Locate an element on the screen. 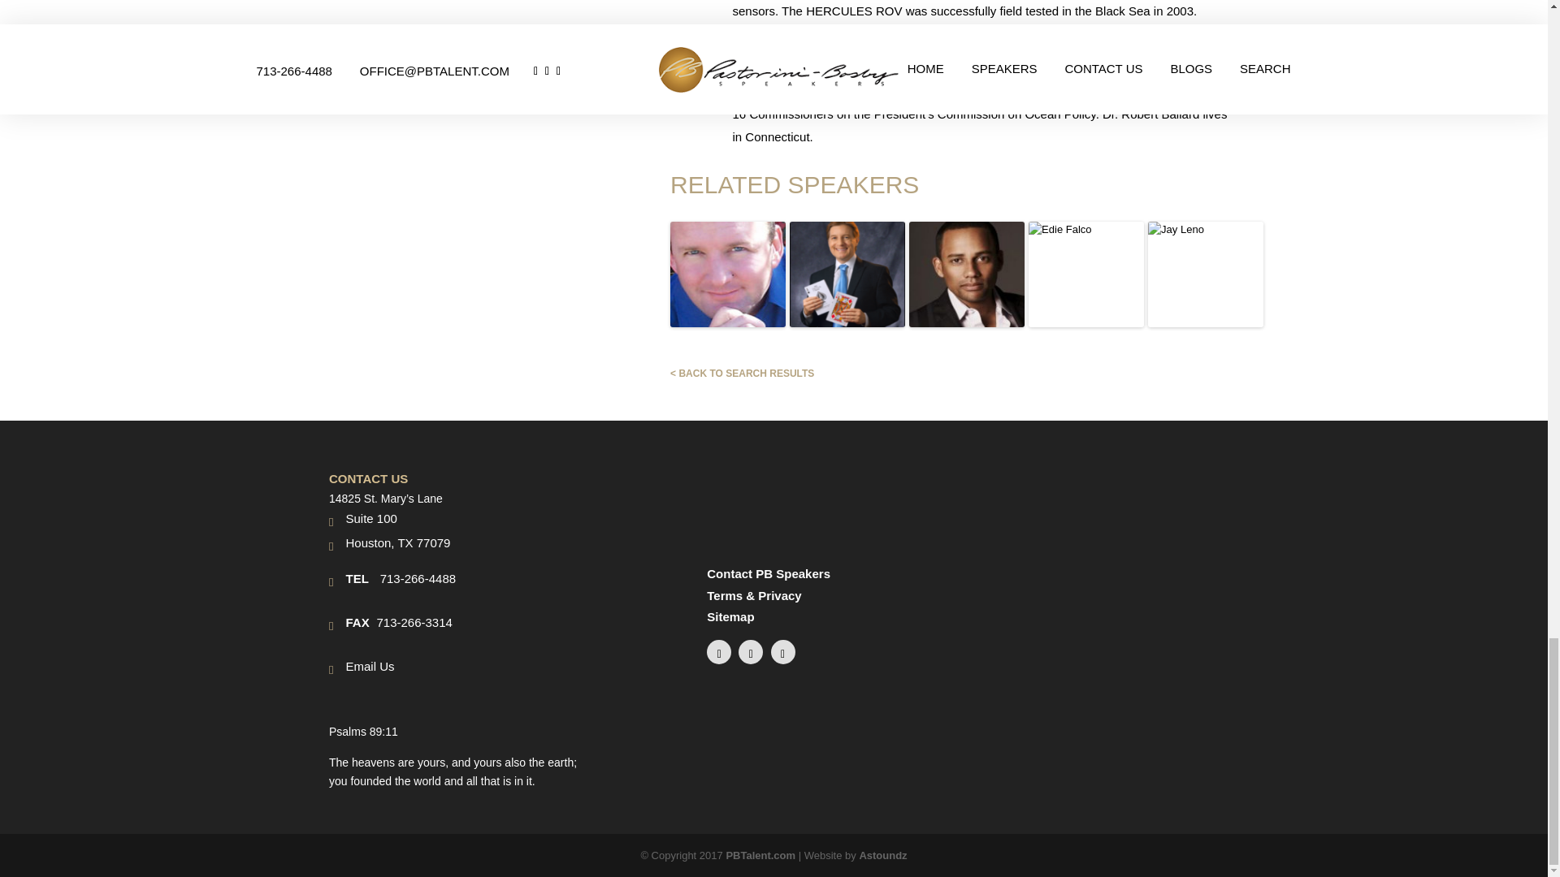  Email Us is located at coordinates (369, 666).